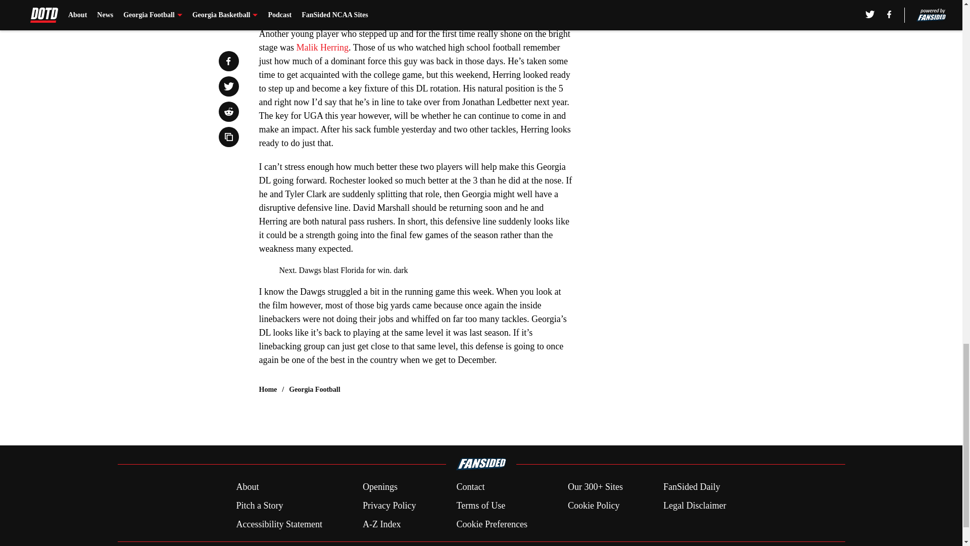 Image resolution: width=970 pixels, height=546 pixels. Describe the element at coordinates (692, 487) in the screenshot. I see `FanSided Daily` at that location.